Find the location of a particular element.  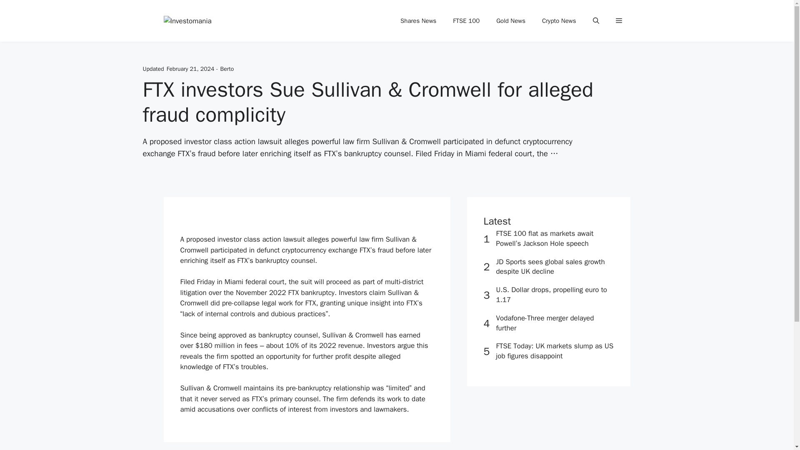

JD Sports sees global sales growth despite UK decline is located at coordinates (550, 267).